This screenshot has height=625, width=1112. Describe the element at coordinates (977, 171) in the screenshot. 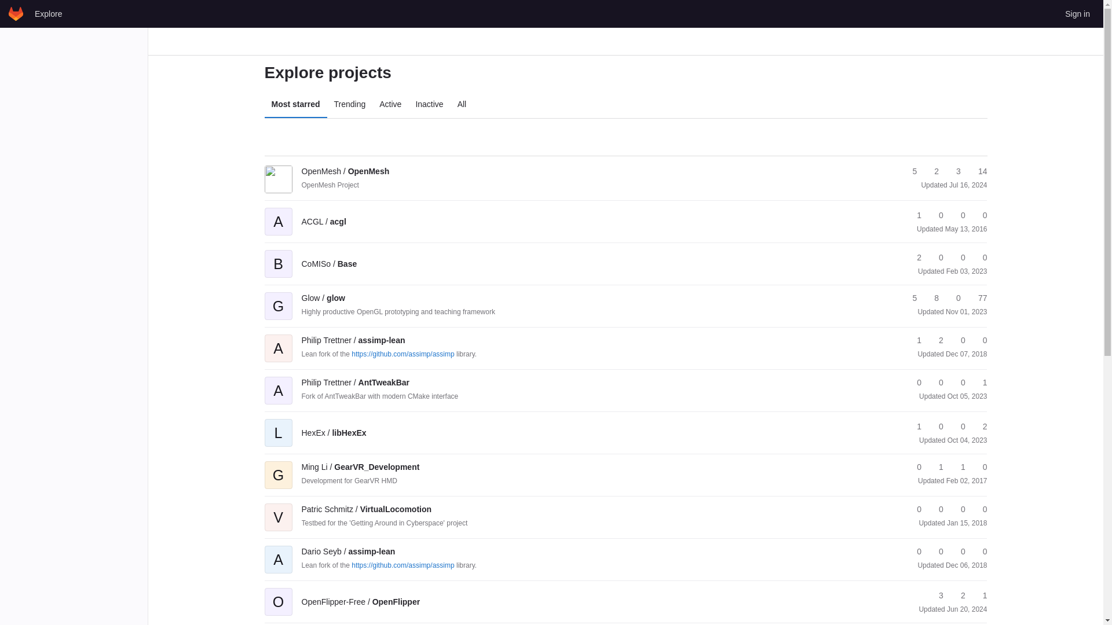

I see `Issues` at that location.